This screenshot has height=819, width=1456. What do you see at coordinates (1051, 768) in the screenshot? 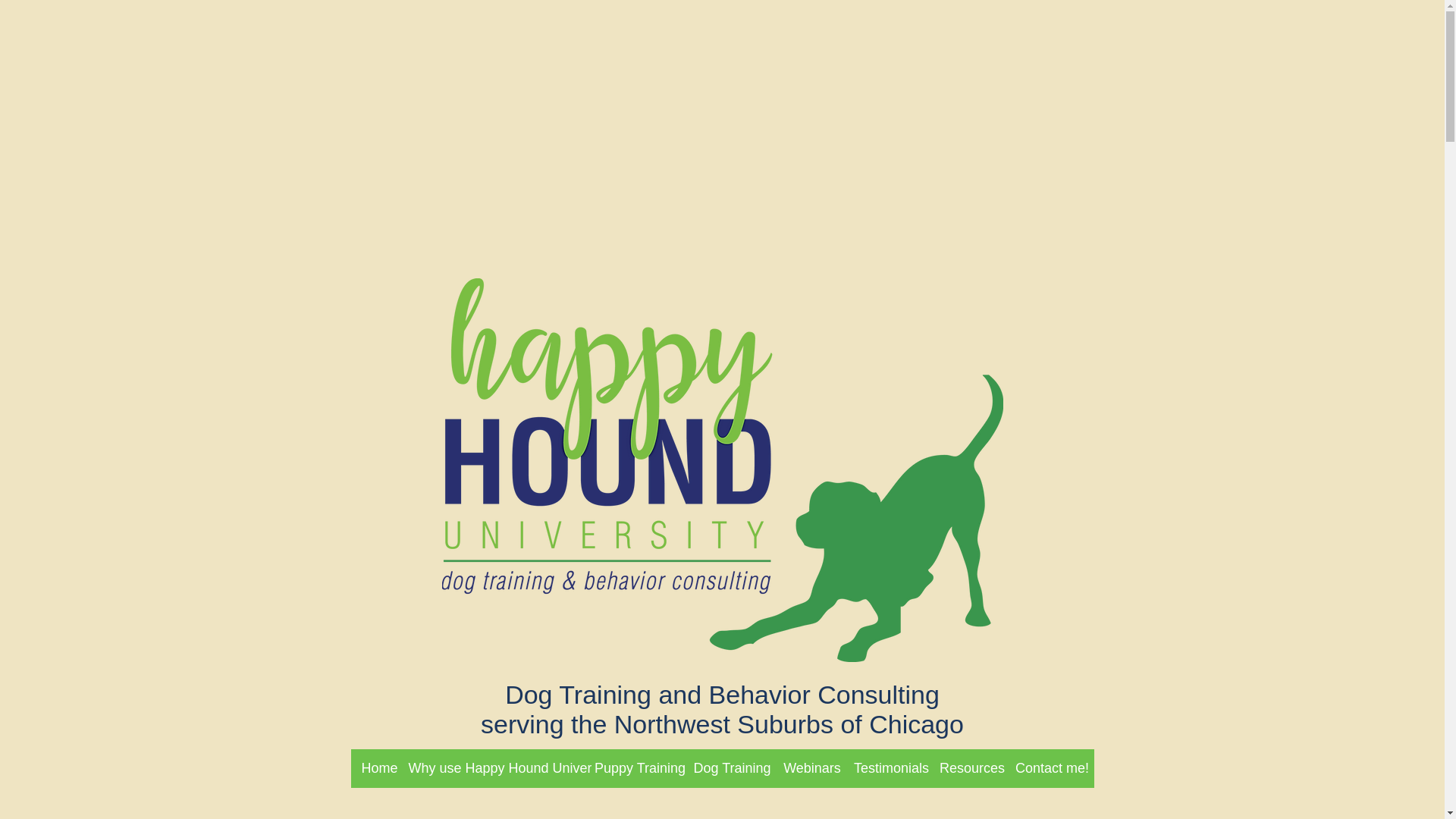
I see `Contact me!` at bounding box center [1051, 768].